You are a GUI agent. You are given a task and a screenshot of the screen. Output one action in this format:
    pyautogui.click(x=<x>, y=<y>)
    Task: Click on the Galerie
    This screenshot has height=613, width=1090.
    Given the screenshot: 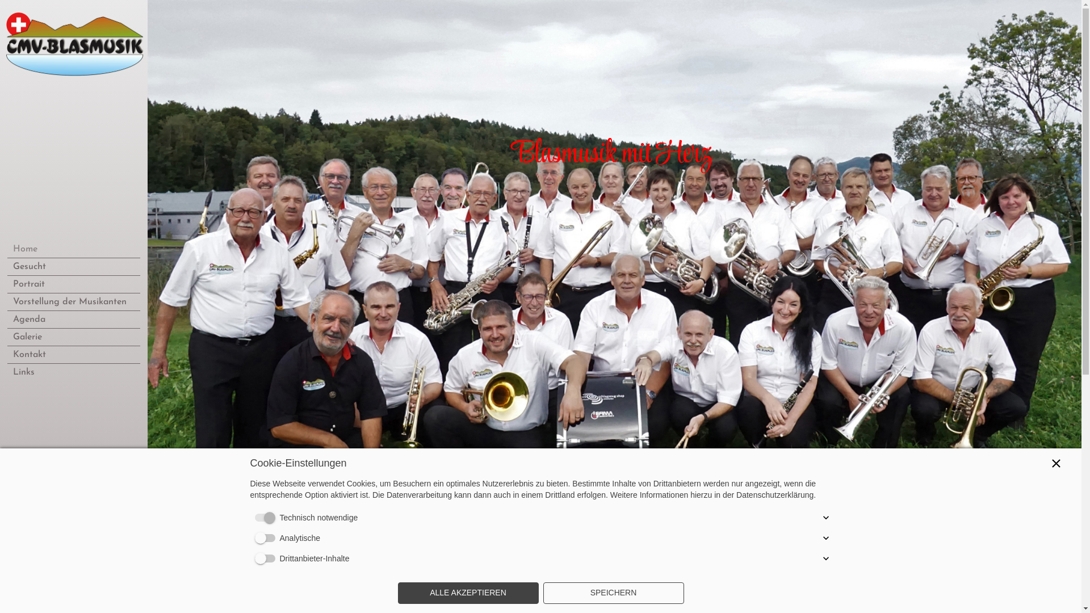 What is the action you would take?
    pyautogui.click(x=74, y=337)
    